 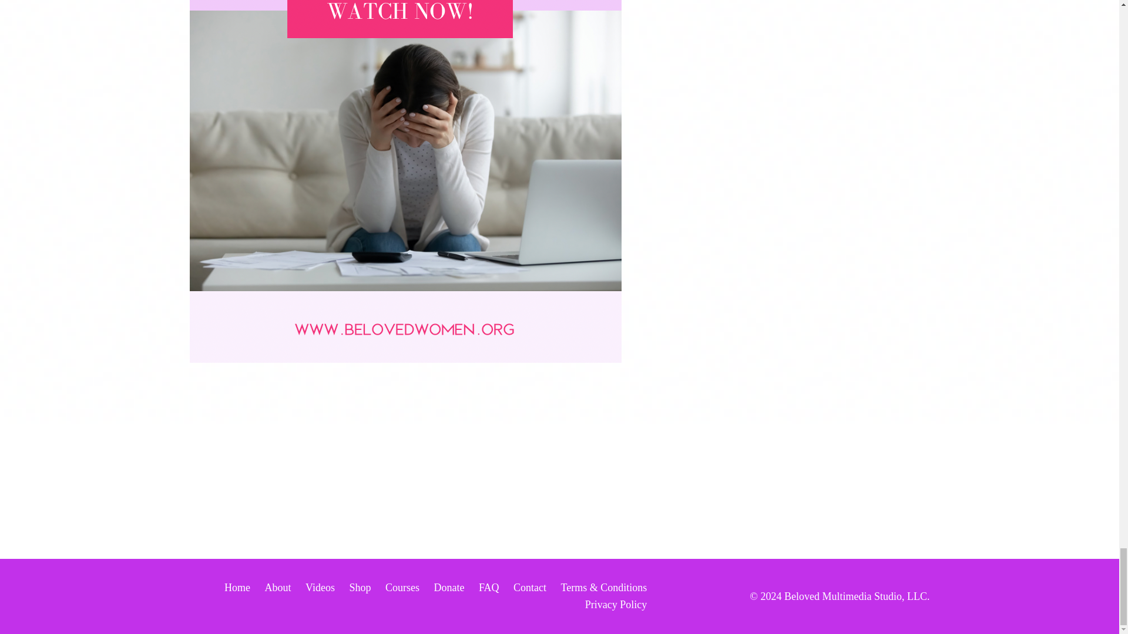 I want to click on Contact, so click(x=529, y=587).